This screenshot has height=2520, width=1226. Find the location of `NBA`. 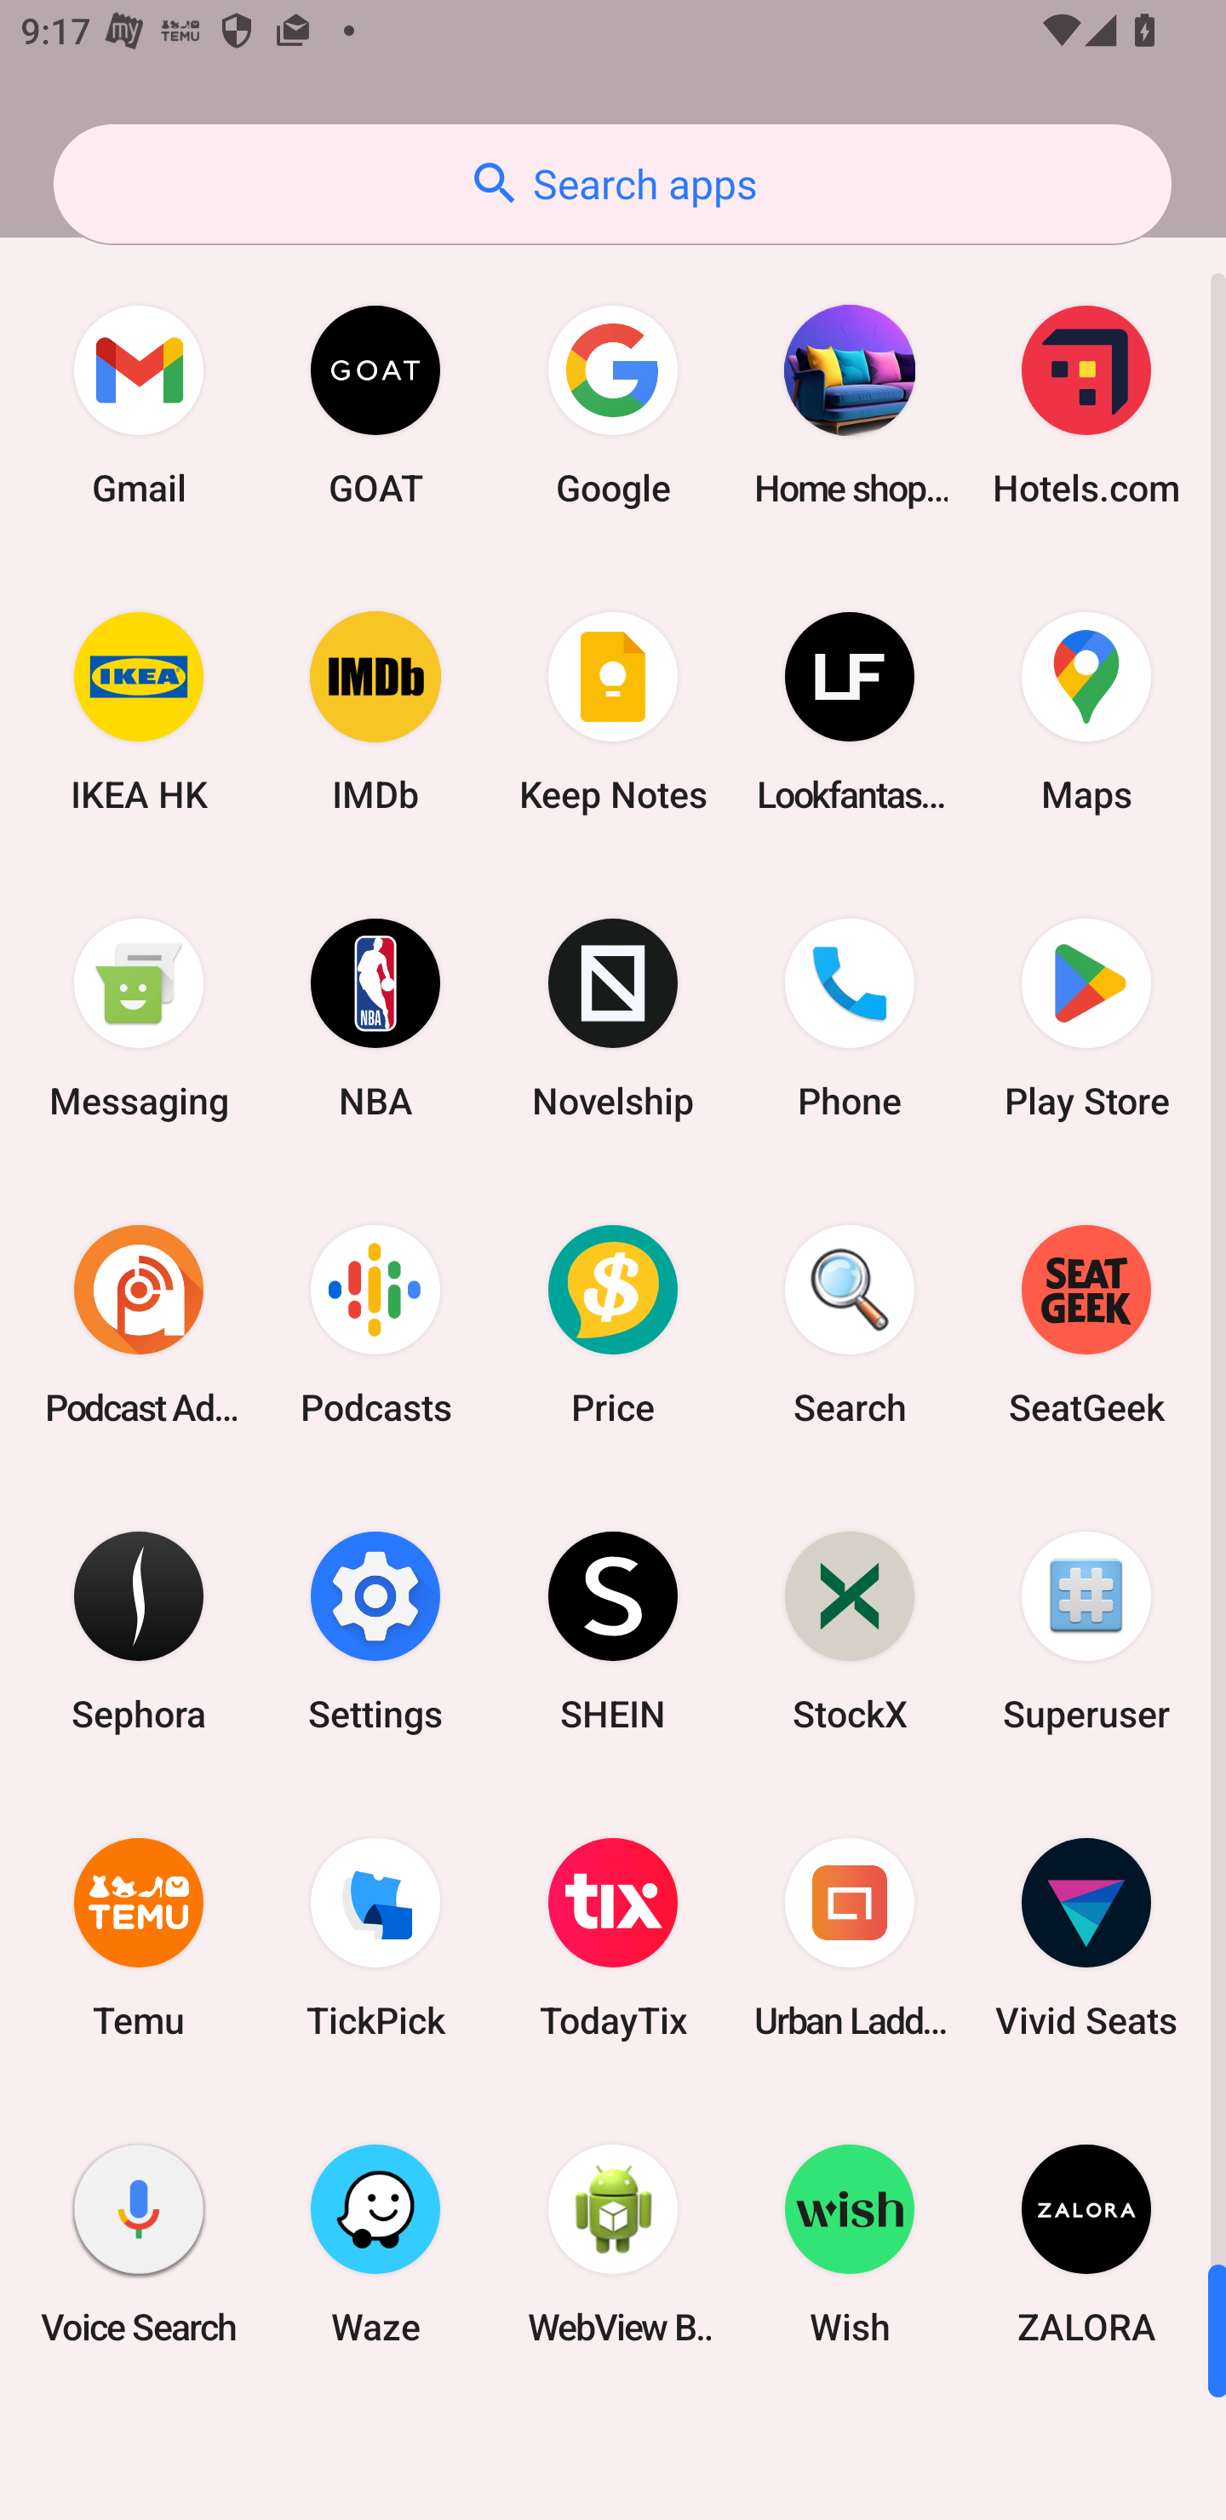

NBA is located at coordinates (375, 1018).